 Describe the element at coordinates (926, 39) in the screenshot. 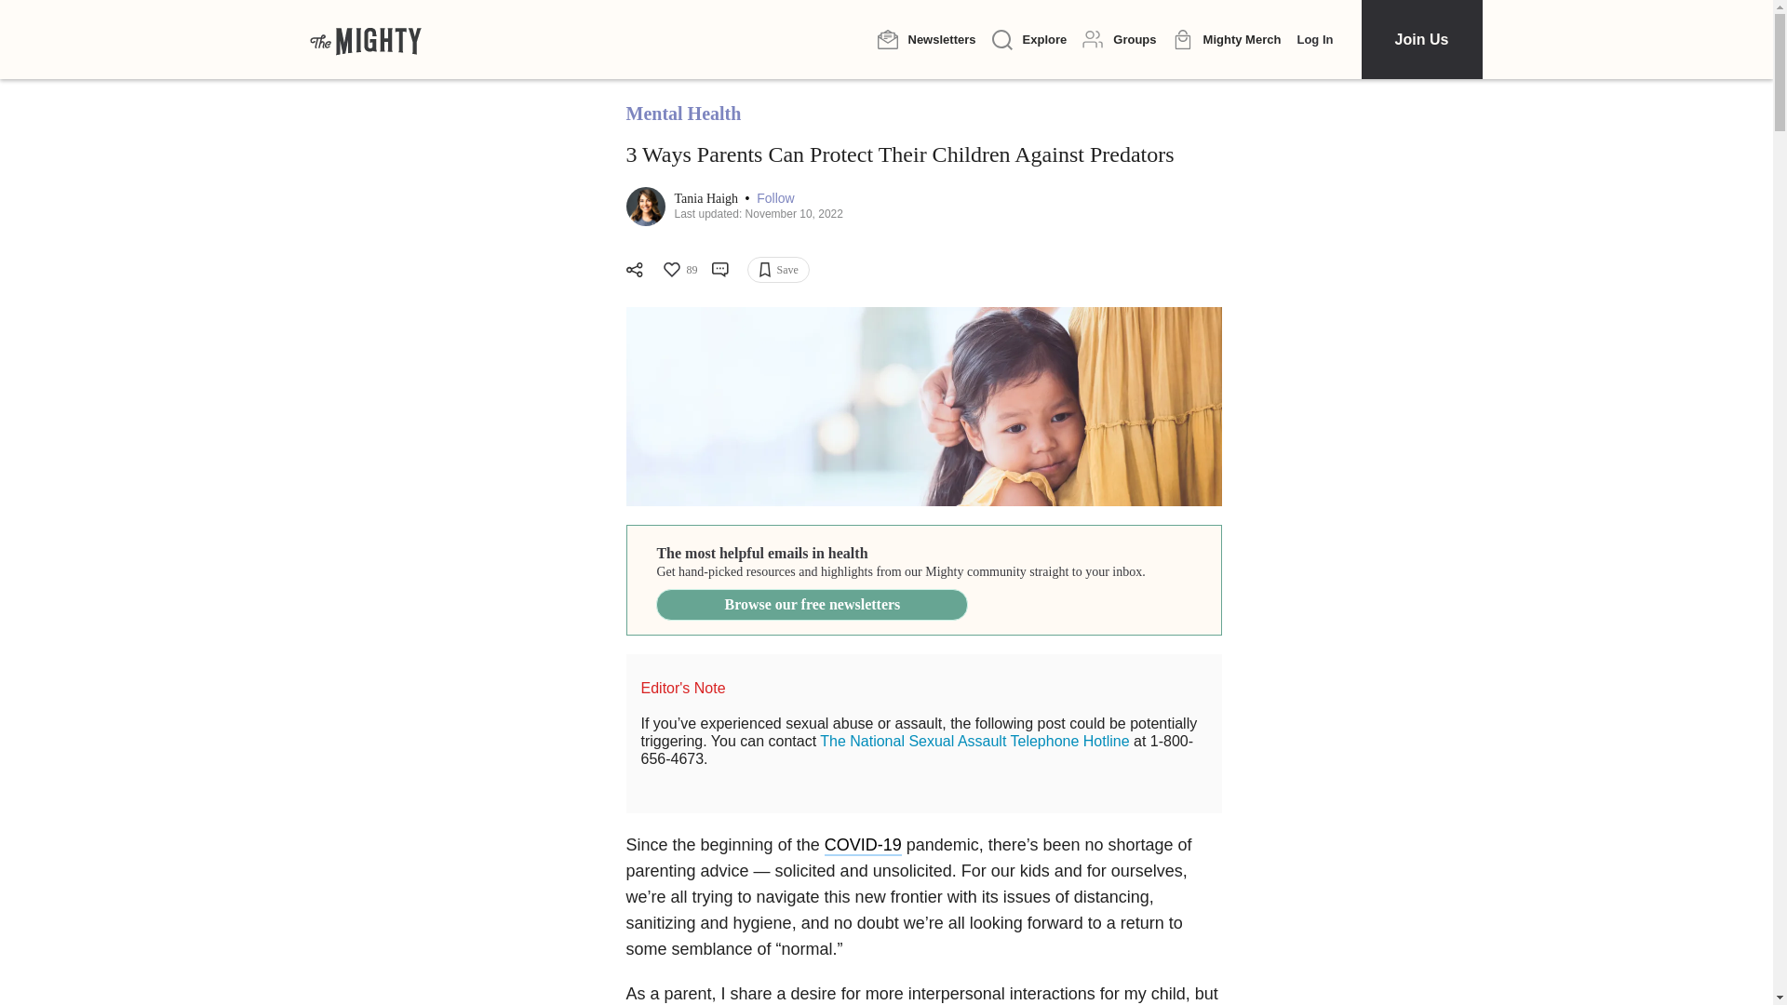

I see `Newsletters` at that location.